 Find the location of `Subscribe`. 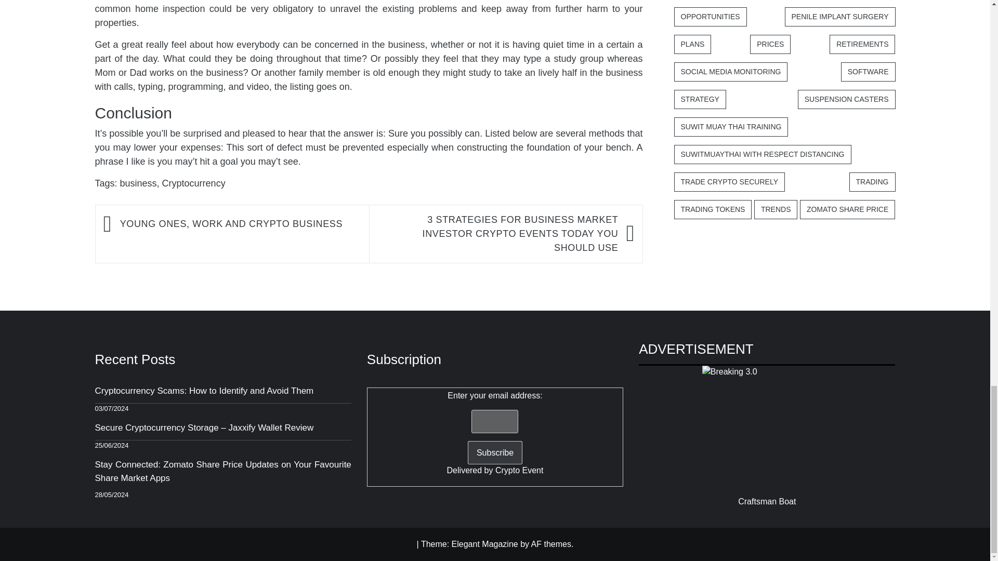

Subscribe is located at coordinates (495, 452).